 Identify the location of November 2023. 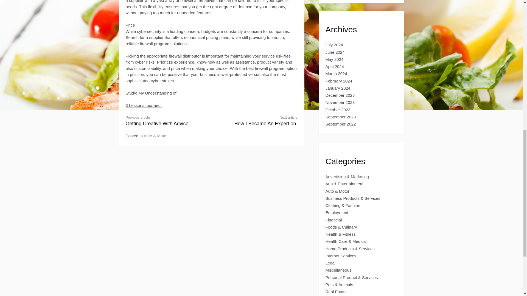
(337, 73).